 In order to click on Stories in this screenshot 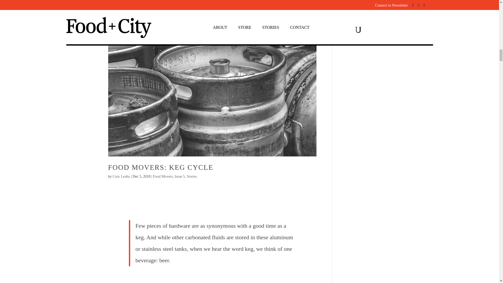, I will do `click(192, 177)`.